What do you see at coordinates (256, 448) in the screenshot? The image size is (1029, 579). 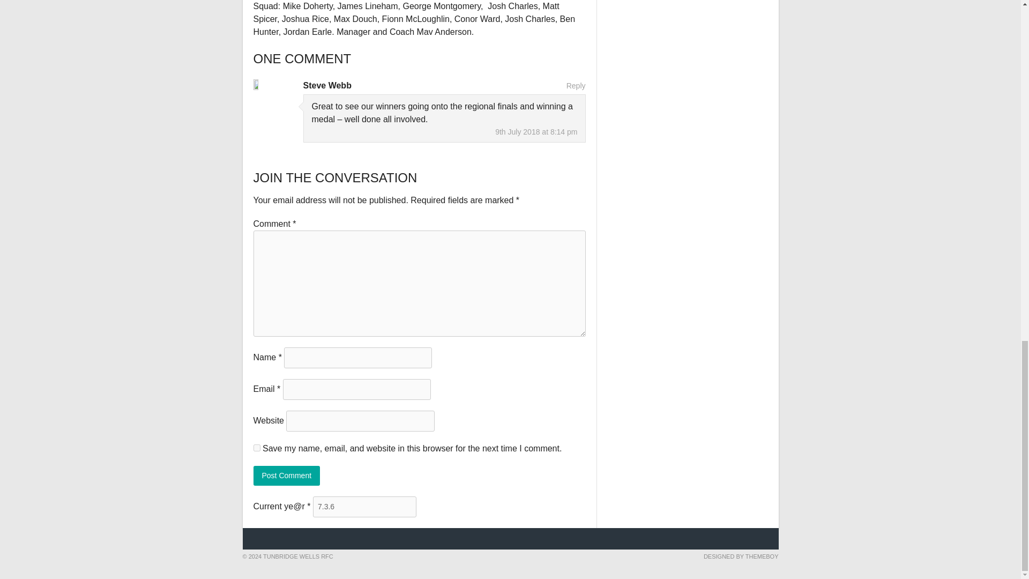 I see `yes` at bounding box center [256, 448].